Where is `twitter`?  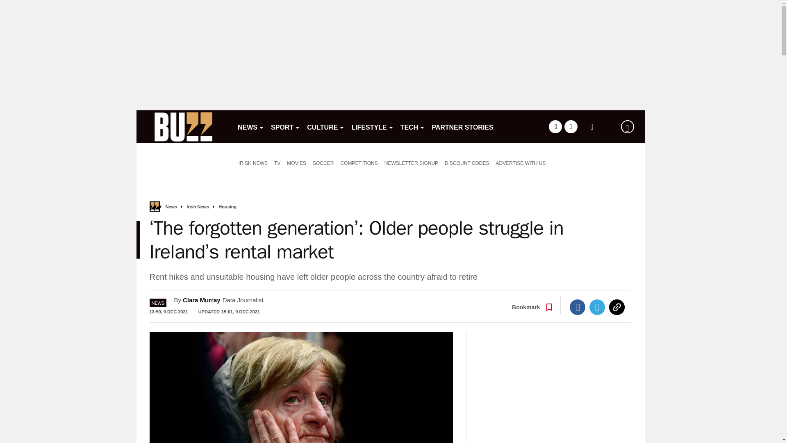 twitter is located at coordinates (571, 126).